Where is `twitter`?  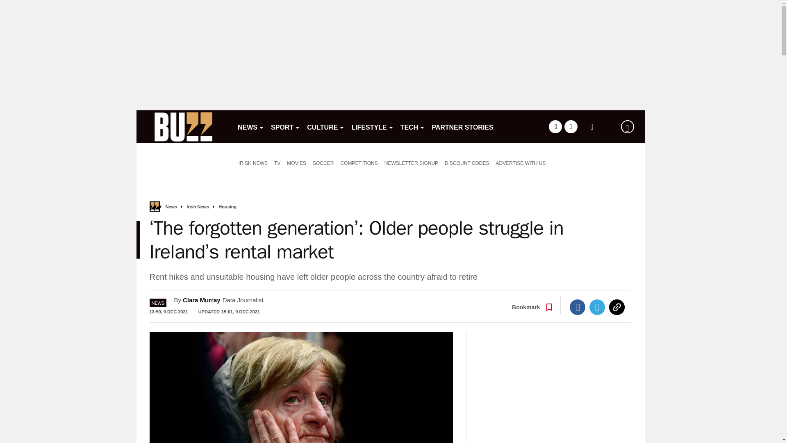 twitter is located at coordinates (571, 126).